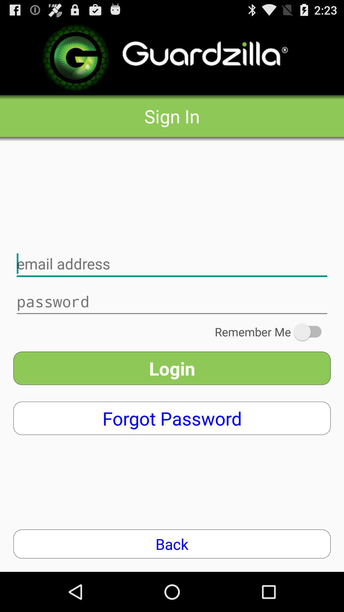 This screenshot has height=612, width=344. I want to click on tap item above login app, so click(273, 332).